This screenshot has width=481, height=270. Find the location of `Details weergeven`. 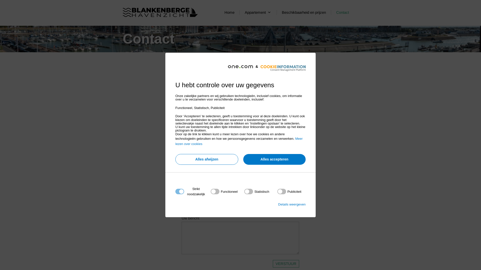

Details weergeven is located at coordinates (292, 204).